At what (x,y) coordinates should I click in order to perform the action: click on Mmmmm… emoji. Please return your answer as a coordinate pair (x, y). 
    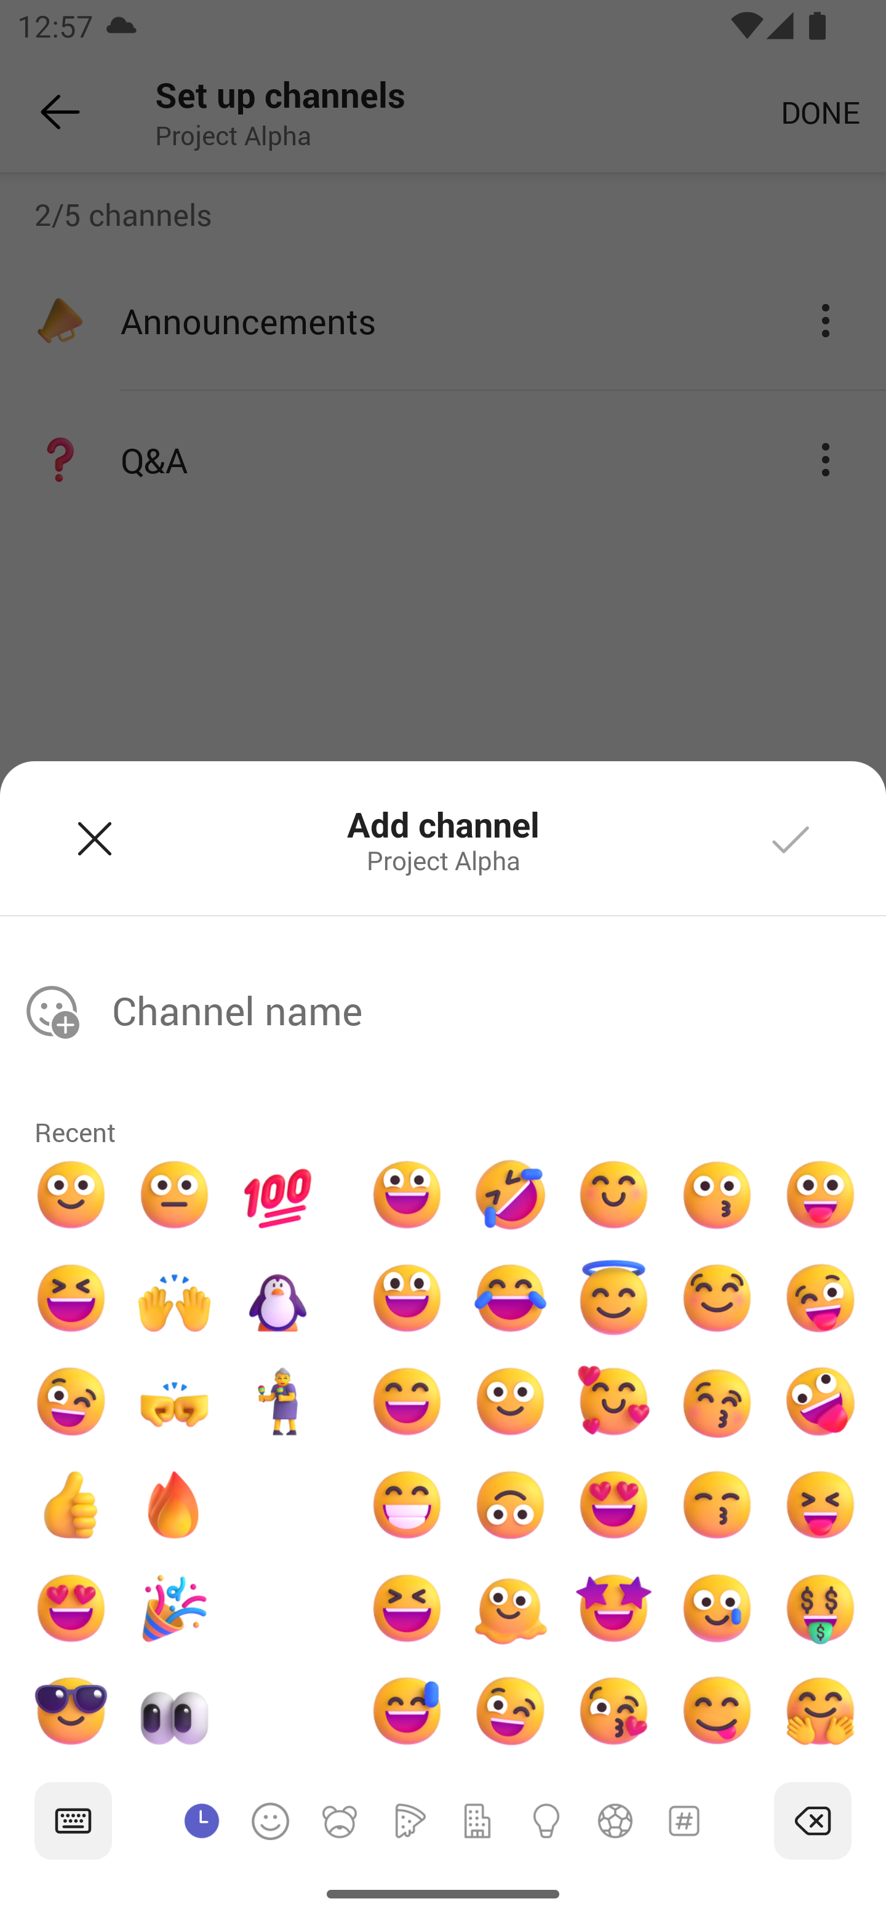
    Looking at the image, I should click on (716, 1298).